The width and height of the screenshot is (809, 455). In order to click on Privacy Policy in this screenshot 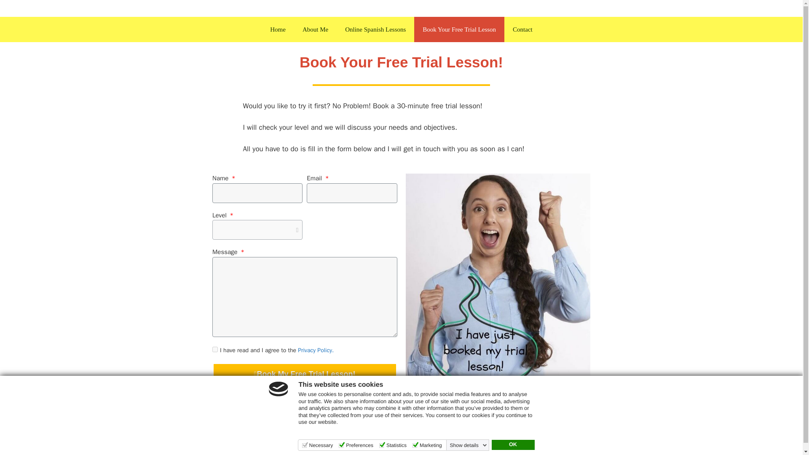, I will do `click(375, 414)`.